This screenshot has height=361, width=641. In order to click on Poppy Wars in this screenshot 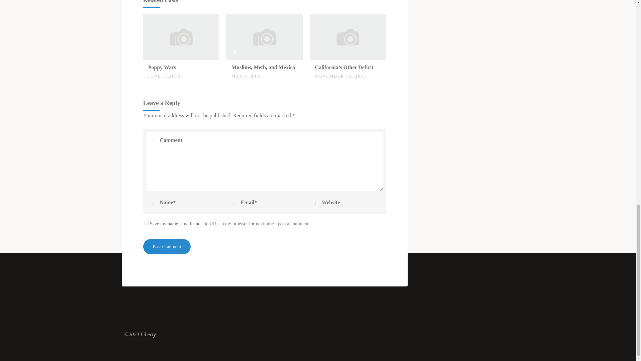, I will do `click(181, 36)`.